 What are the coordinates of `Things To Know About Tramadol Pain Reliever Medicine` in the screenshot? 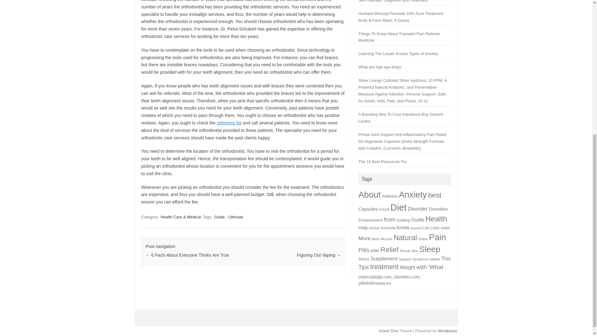 It's located at (399, 37).